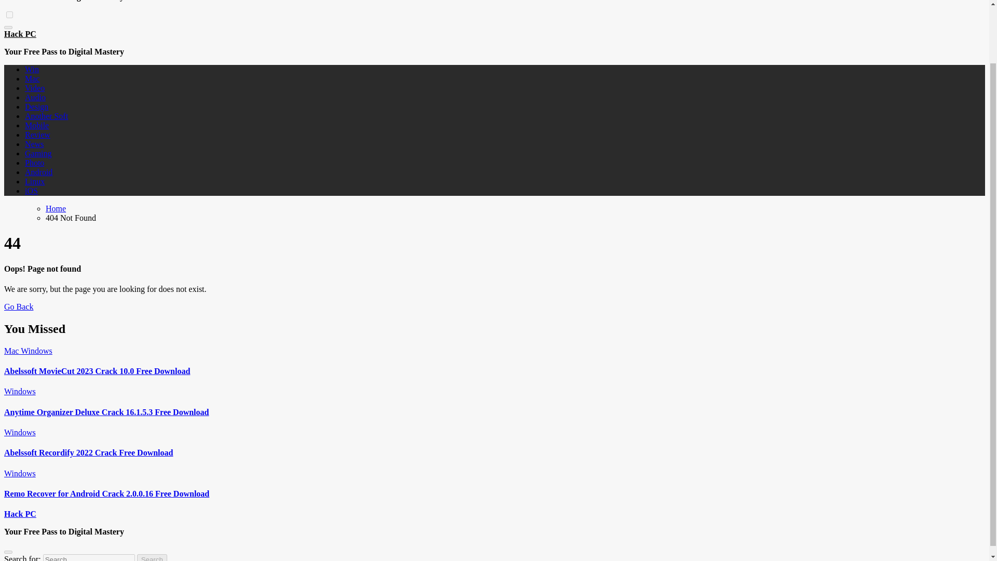 The image size is (997, 561). Describe the element at coordinates (38, 172) in the screenshot. I see `Android` at that location.